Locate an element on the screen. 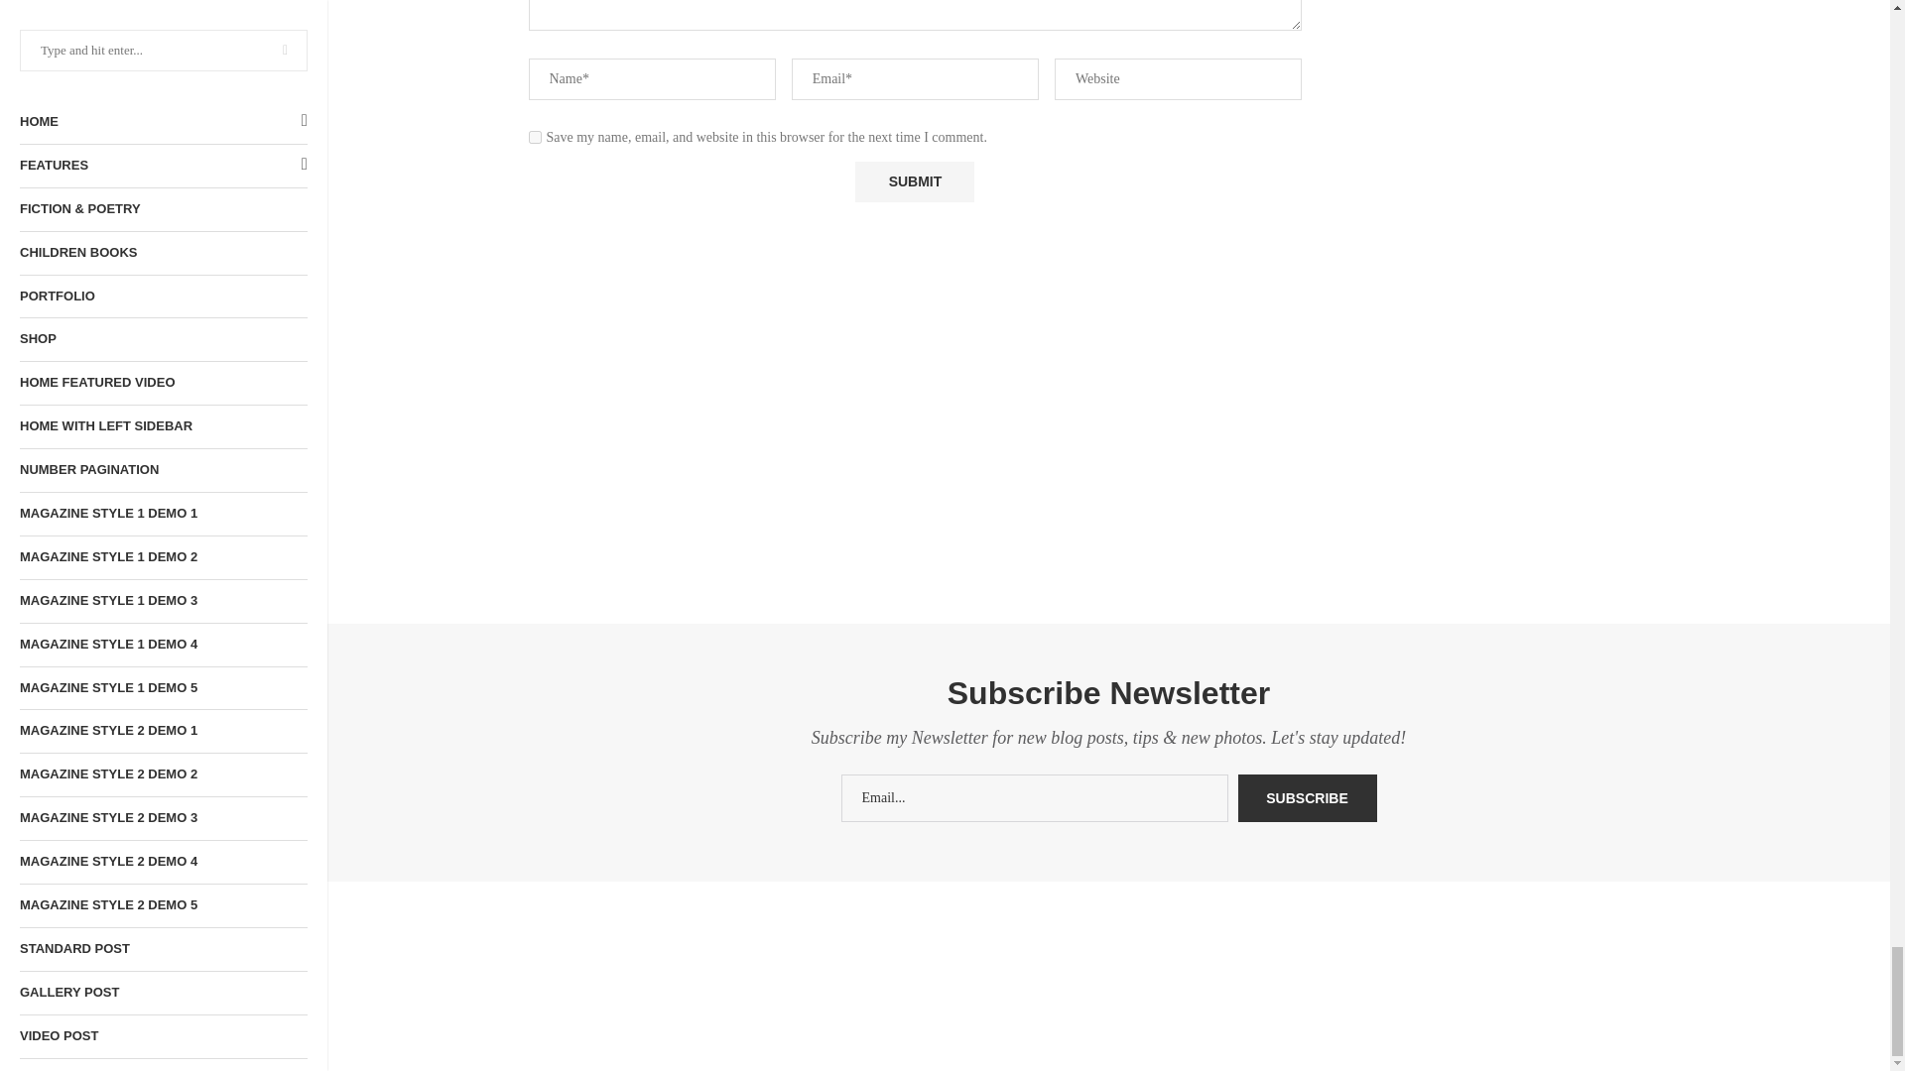  Submit is located at coordinates (915, 182).